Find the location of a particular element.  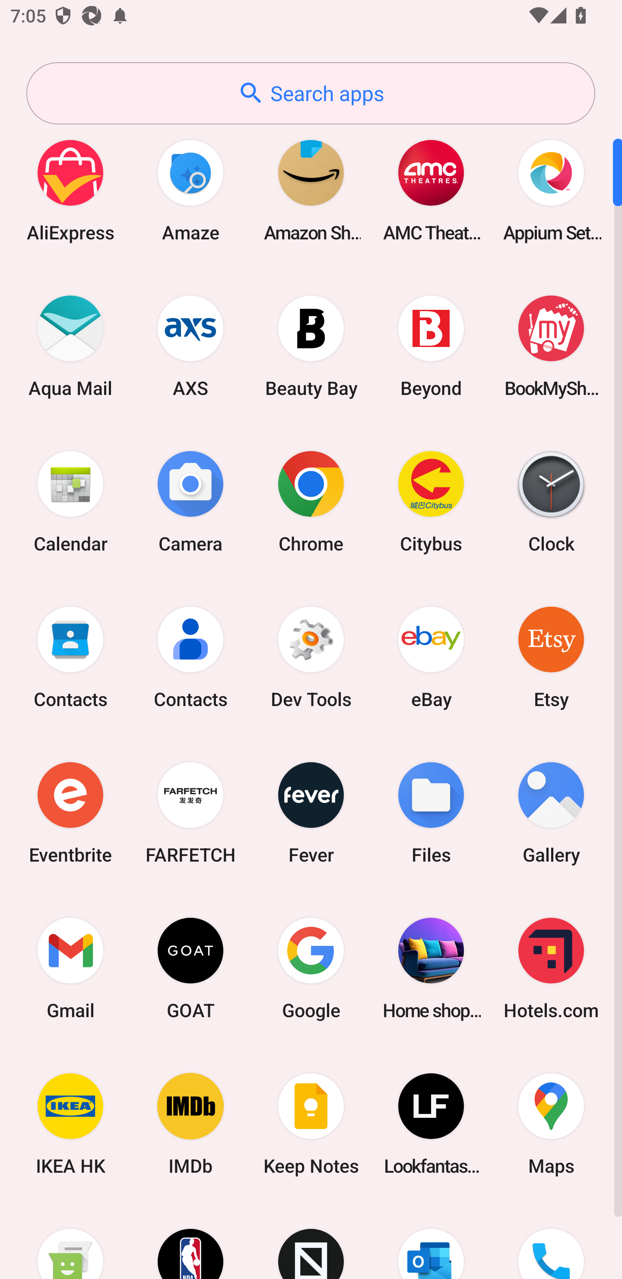

Amaze is located at coordinates (190, 190).